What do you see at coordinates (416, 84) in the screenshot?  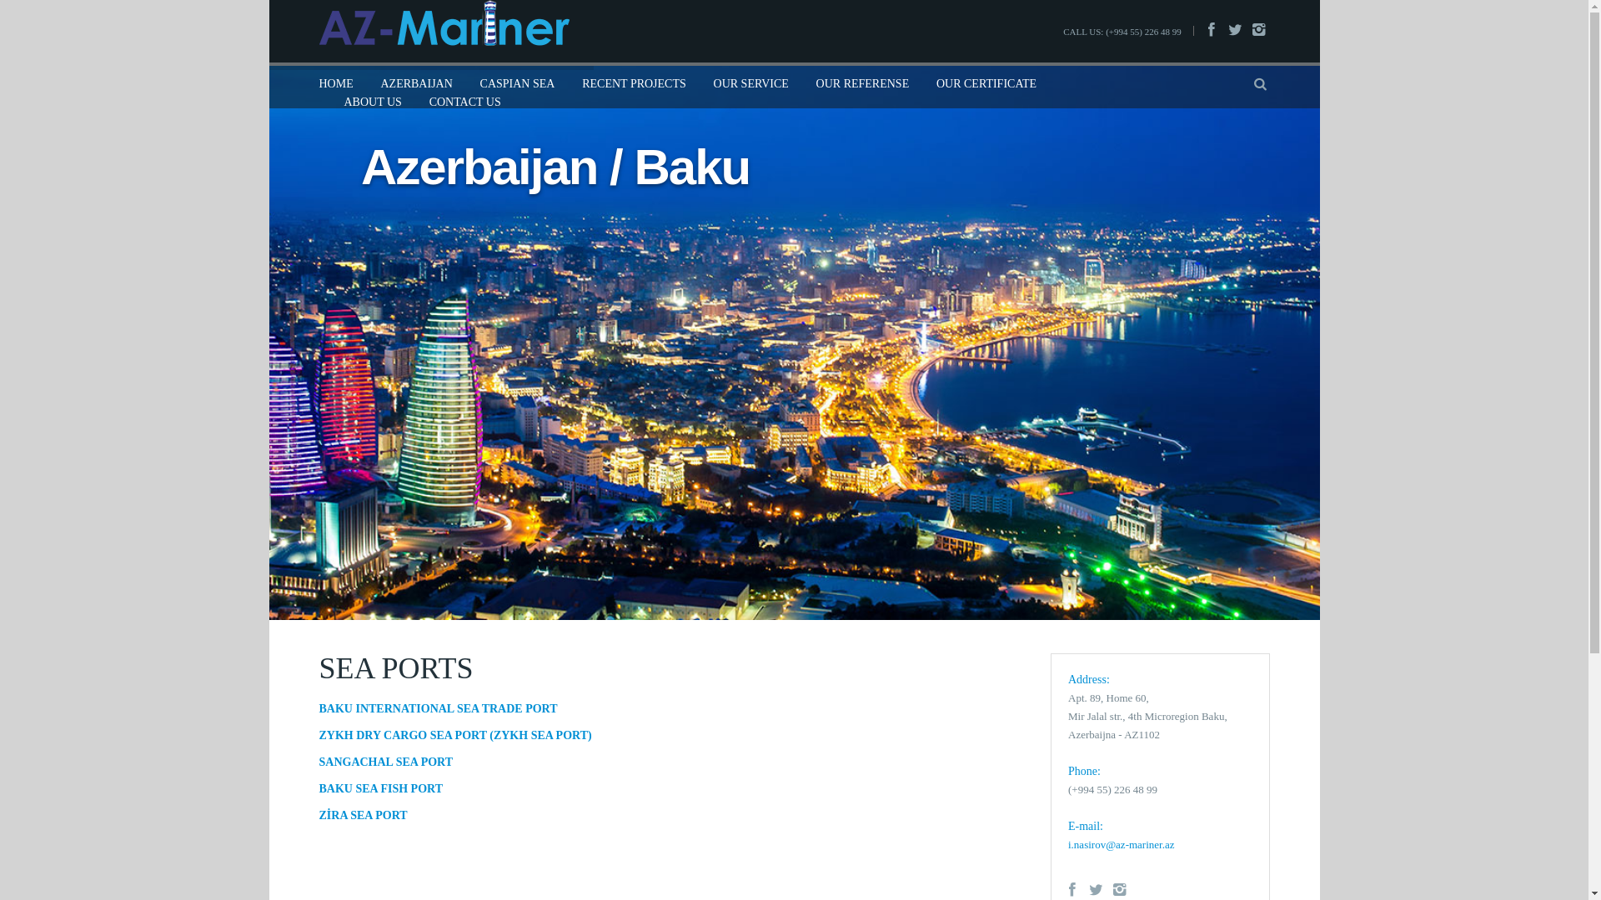 I see `AZERBAIJAN` at bounding box center [416, 84].